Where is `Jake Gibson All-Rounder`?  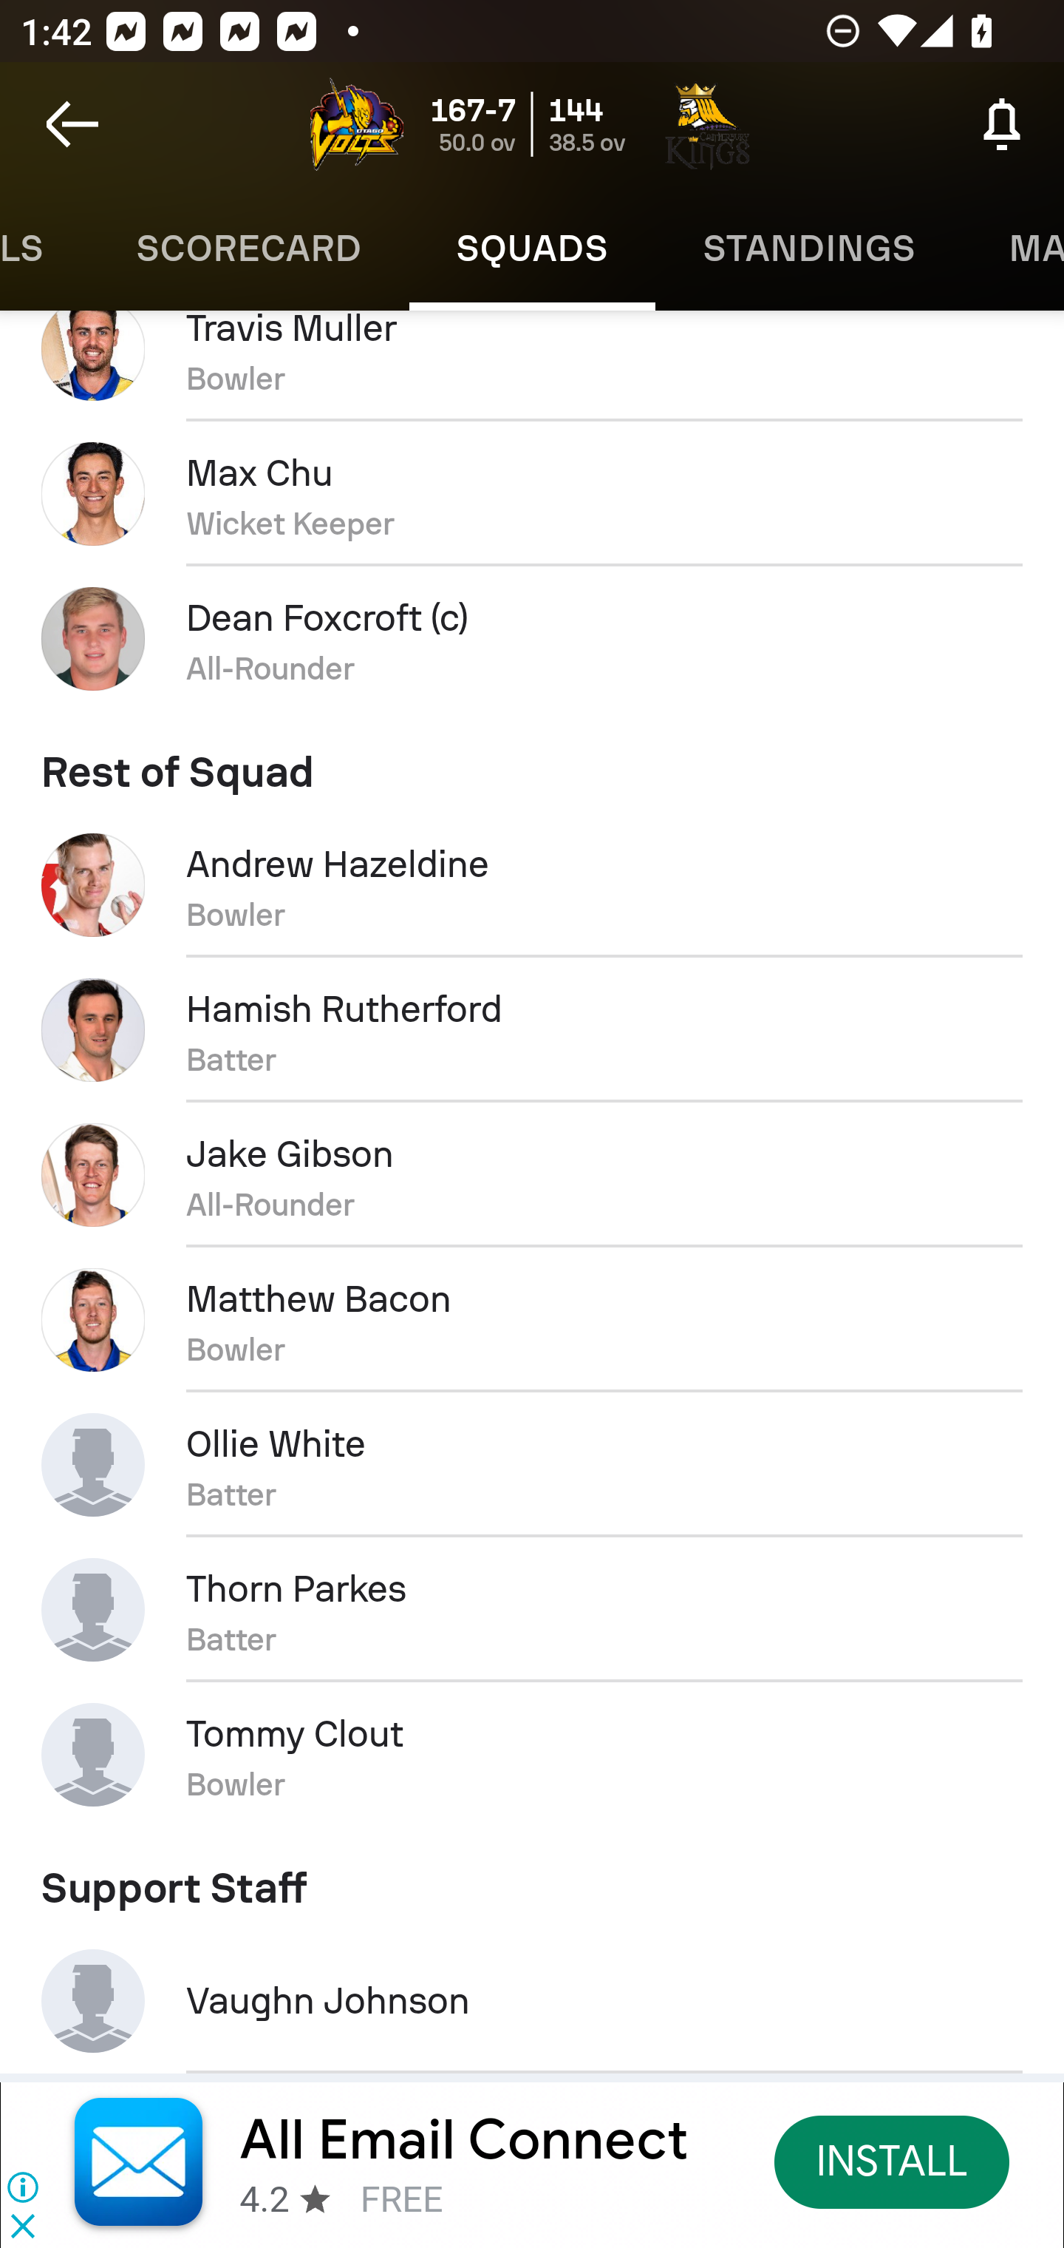 Jake Gibson All-Rounder is located at coordinates (532, 1174).